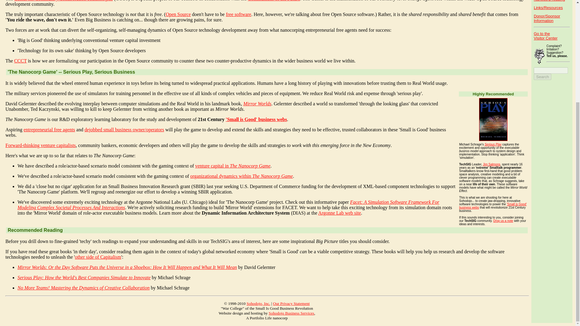 The image size is (580, 326). What do you see at coordinates (503, 220) in the screenshot?
I see `Drop us a note` at bounding box center [503, 220].